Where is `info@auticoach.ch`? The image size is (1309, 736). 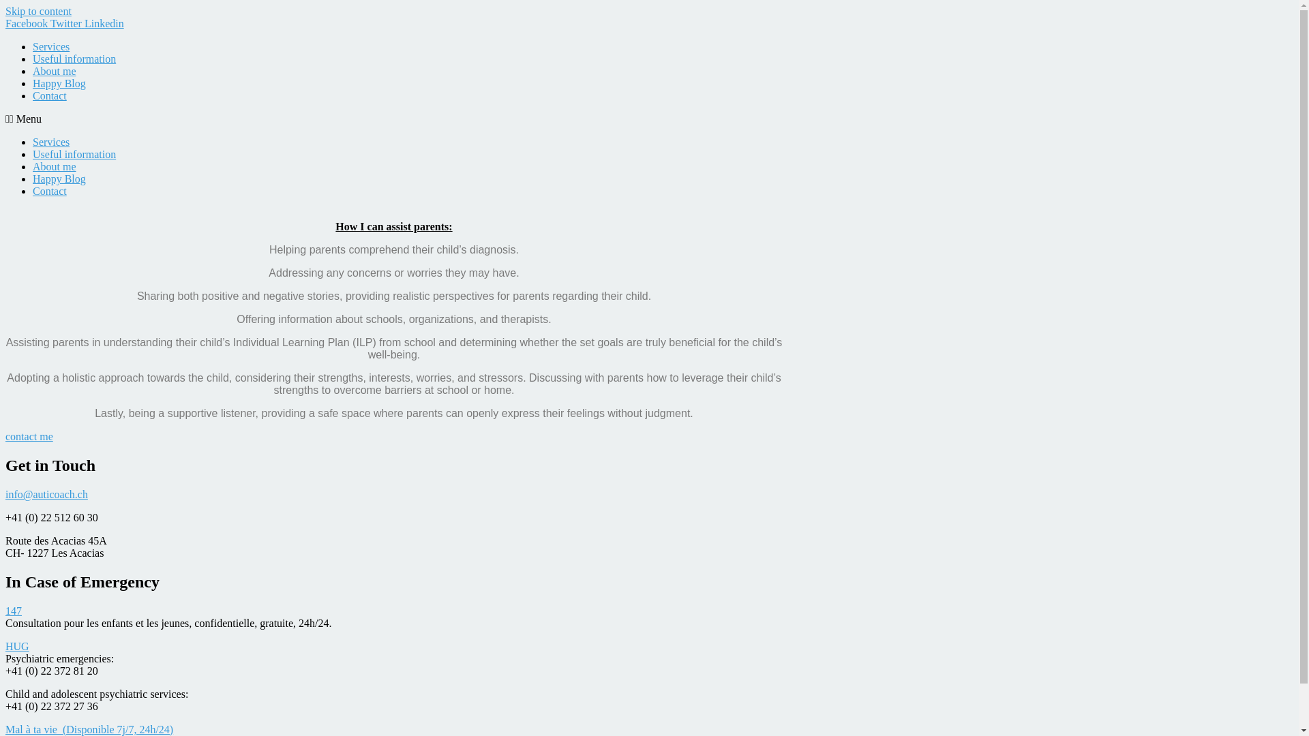 info@auticoach.ch is located at coordinates (46, 495).